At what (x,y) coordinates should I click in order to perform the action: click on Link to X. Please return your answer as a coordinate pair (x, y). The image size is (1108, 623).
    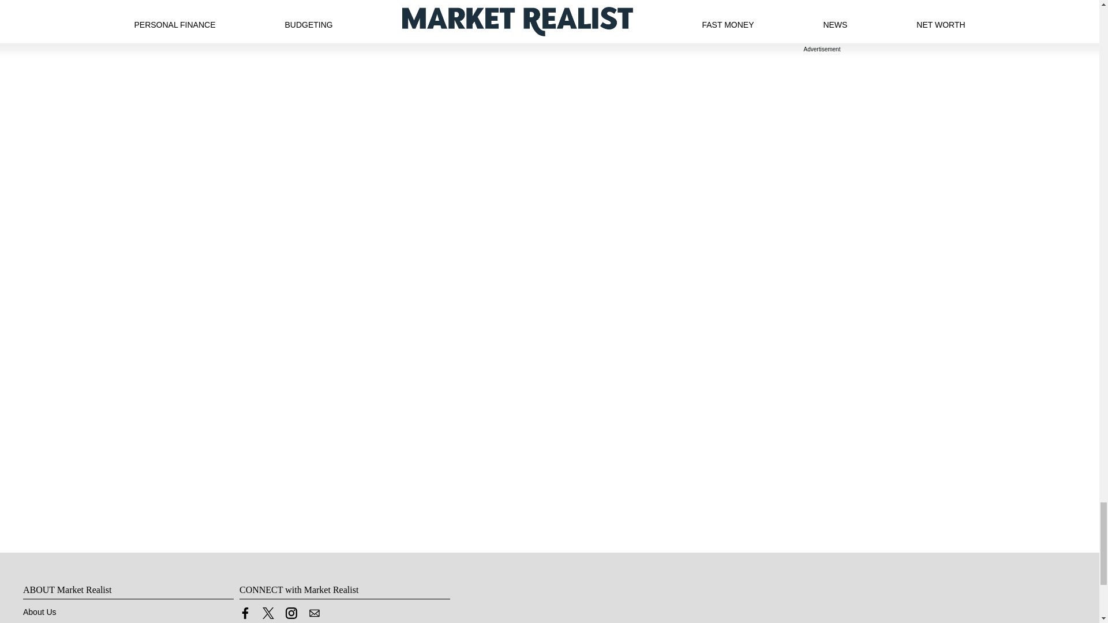
    Looking at the image, I should click on (268, 616).